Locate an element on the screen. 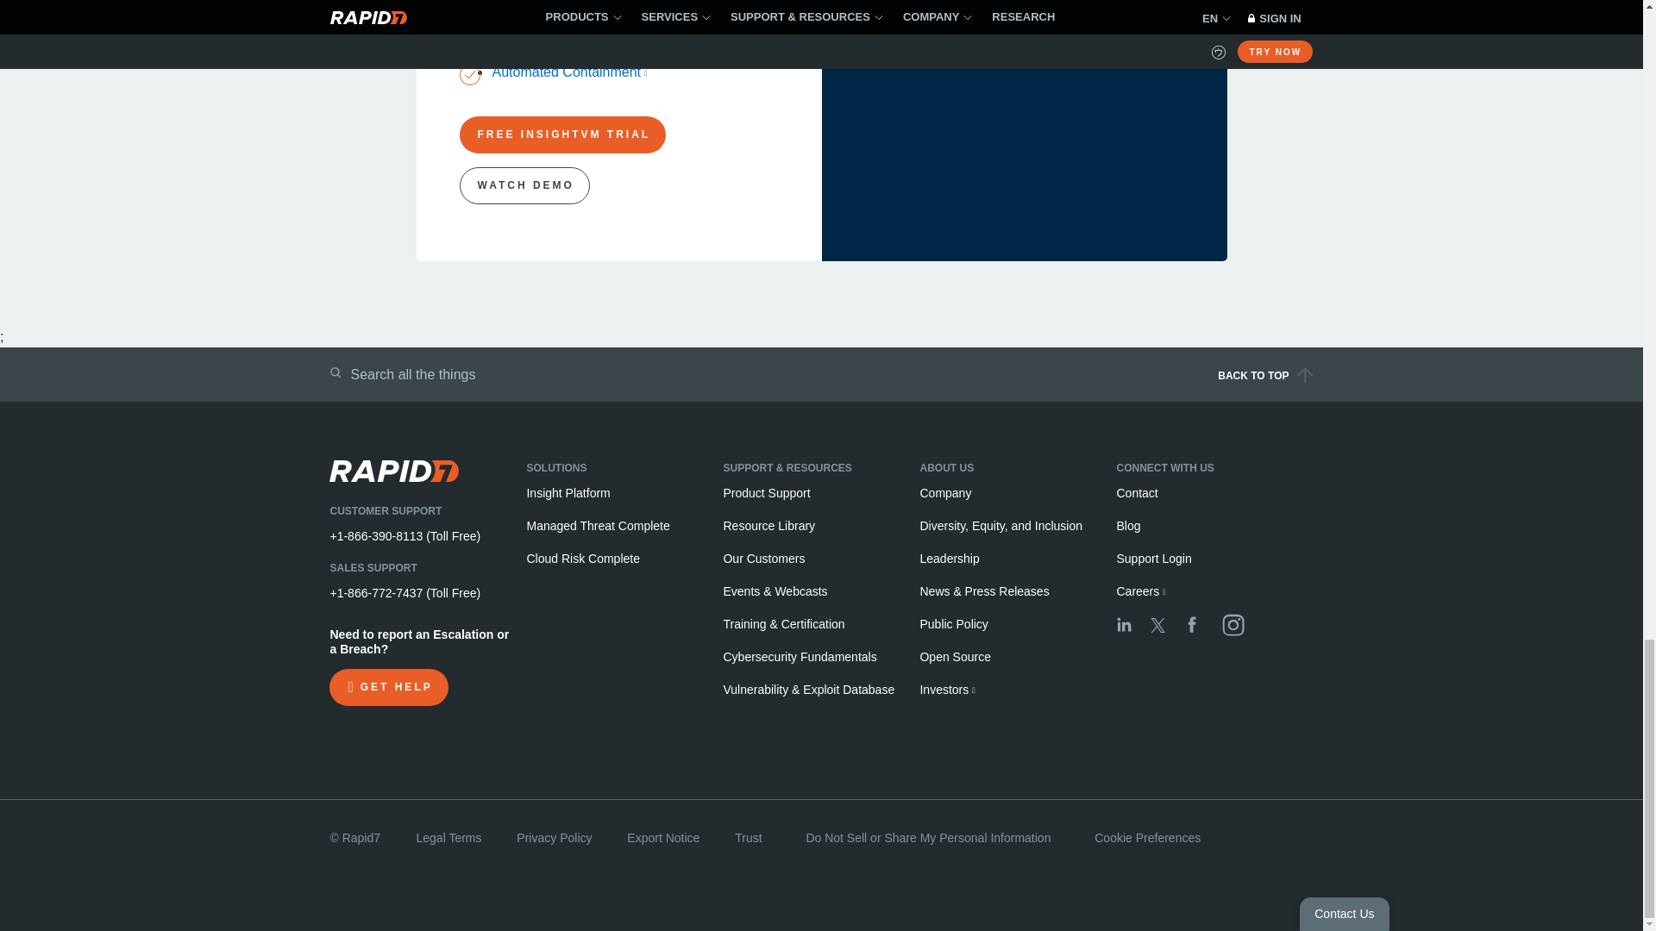 This screenshot has height=931, width=1656. BACK TO TOP is located at coordinates (1080, 381).